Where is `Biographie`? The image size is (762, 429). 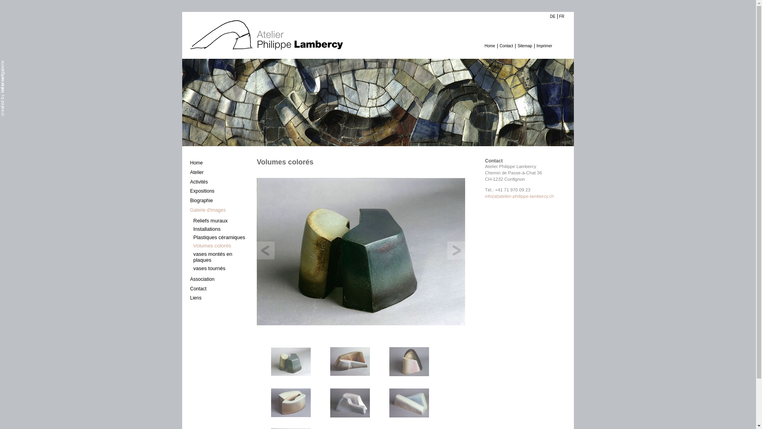
Biographie is located at coordinates (219, 201).